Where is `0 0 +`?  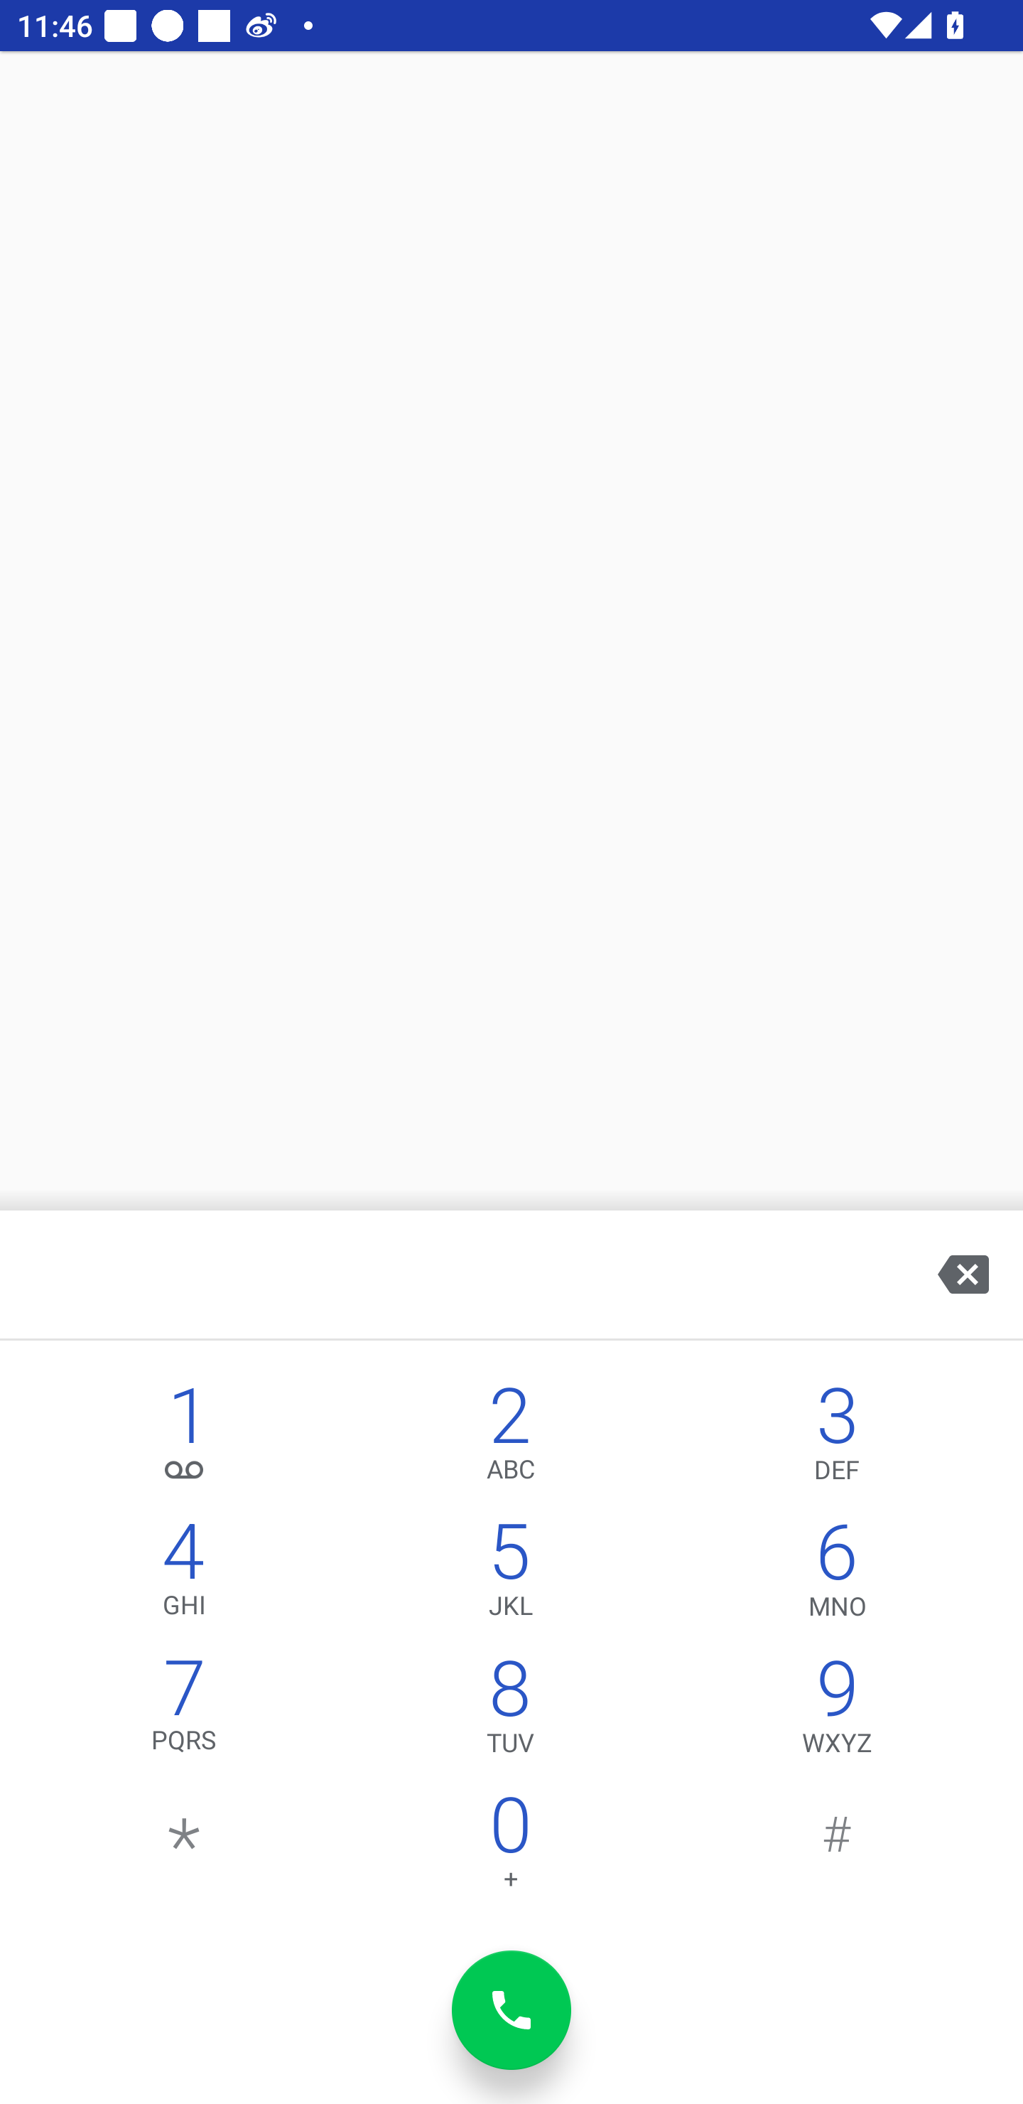 0 0 + is located at coordinates (510, 1848).